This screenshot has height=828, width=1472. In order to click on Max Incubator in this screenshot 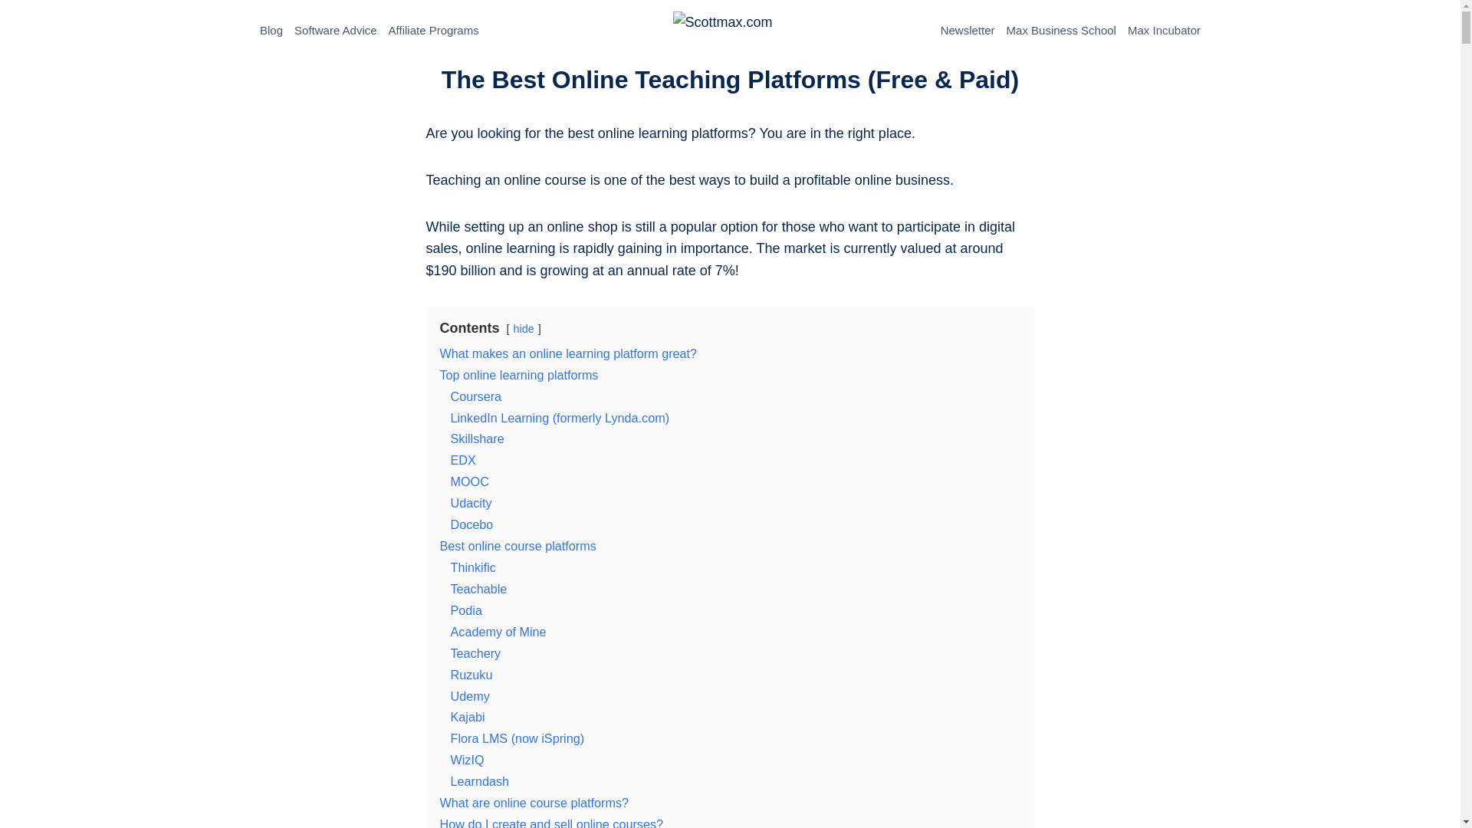, I will do `click(1164, 31)`.